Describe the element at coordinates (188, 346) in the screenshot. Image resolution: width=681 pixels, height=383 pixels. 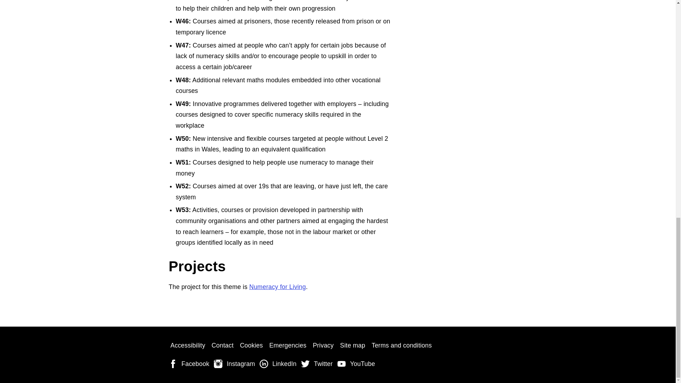
I see `Accessibility` at that location.